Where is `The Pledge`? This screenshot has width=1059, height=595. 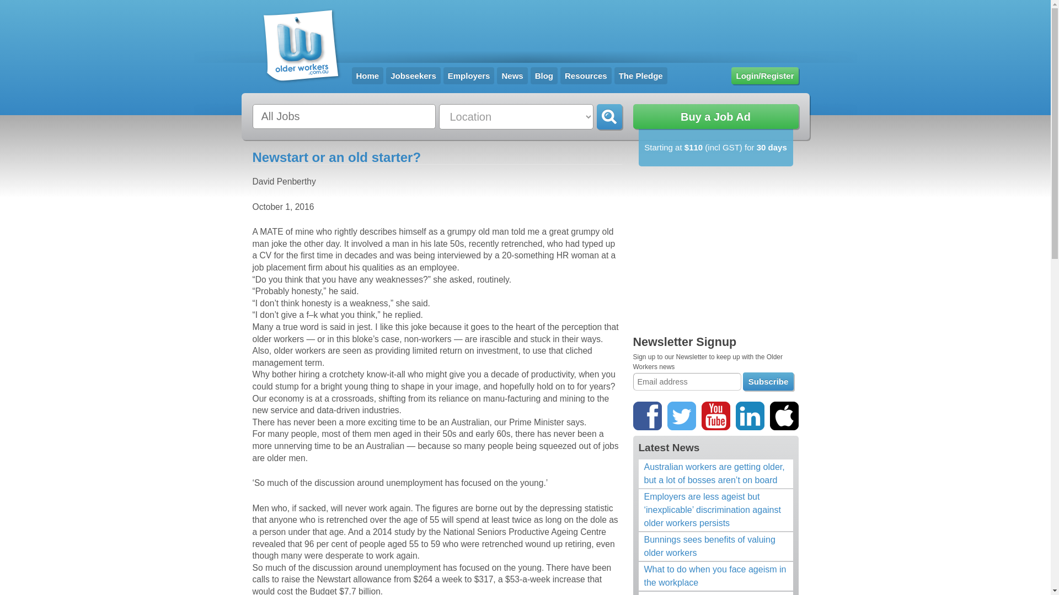
The Pledge is located at coordinates (641, 76).